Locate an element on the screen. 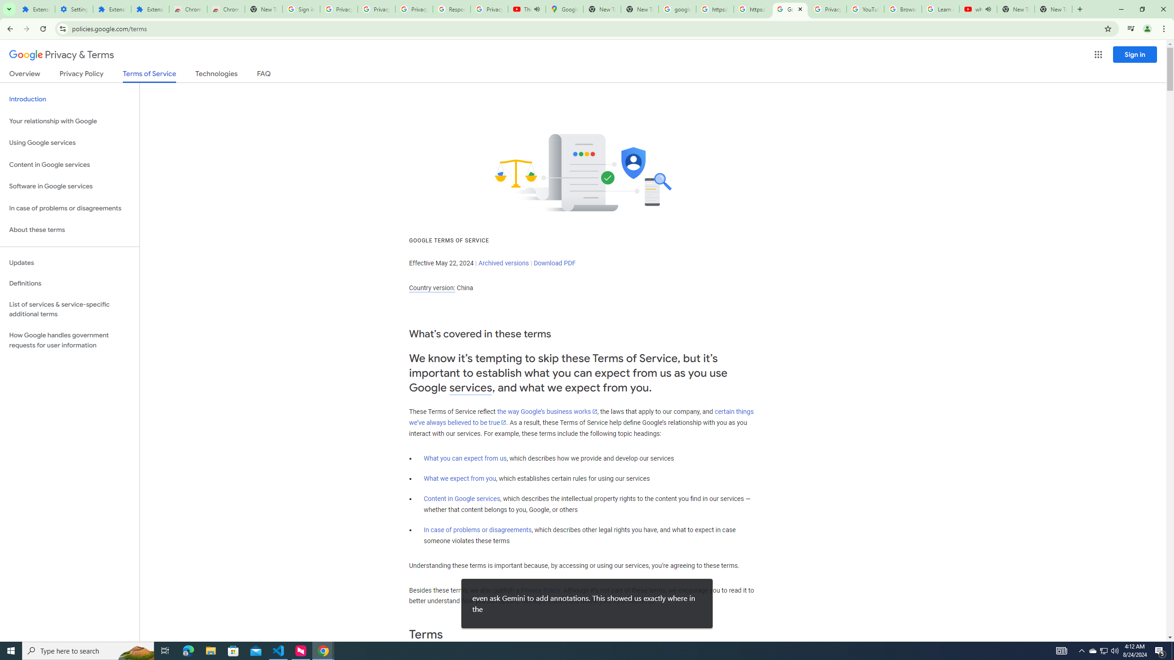  Chrome Web Store - Themes is located at coordinates (226, 9).